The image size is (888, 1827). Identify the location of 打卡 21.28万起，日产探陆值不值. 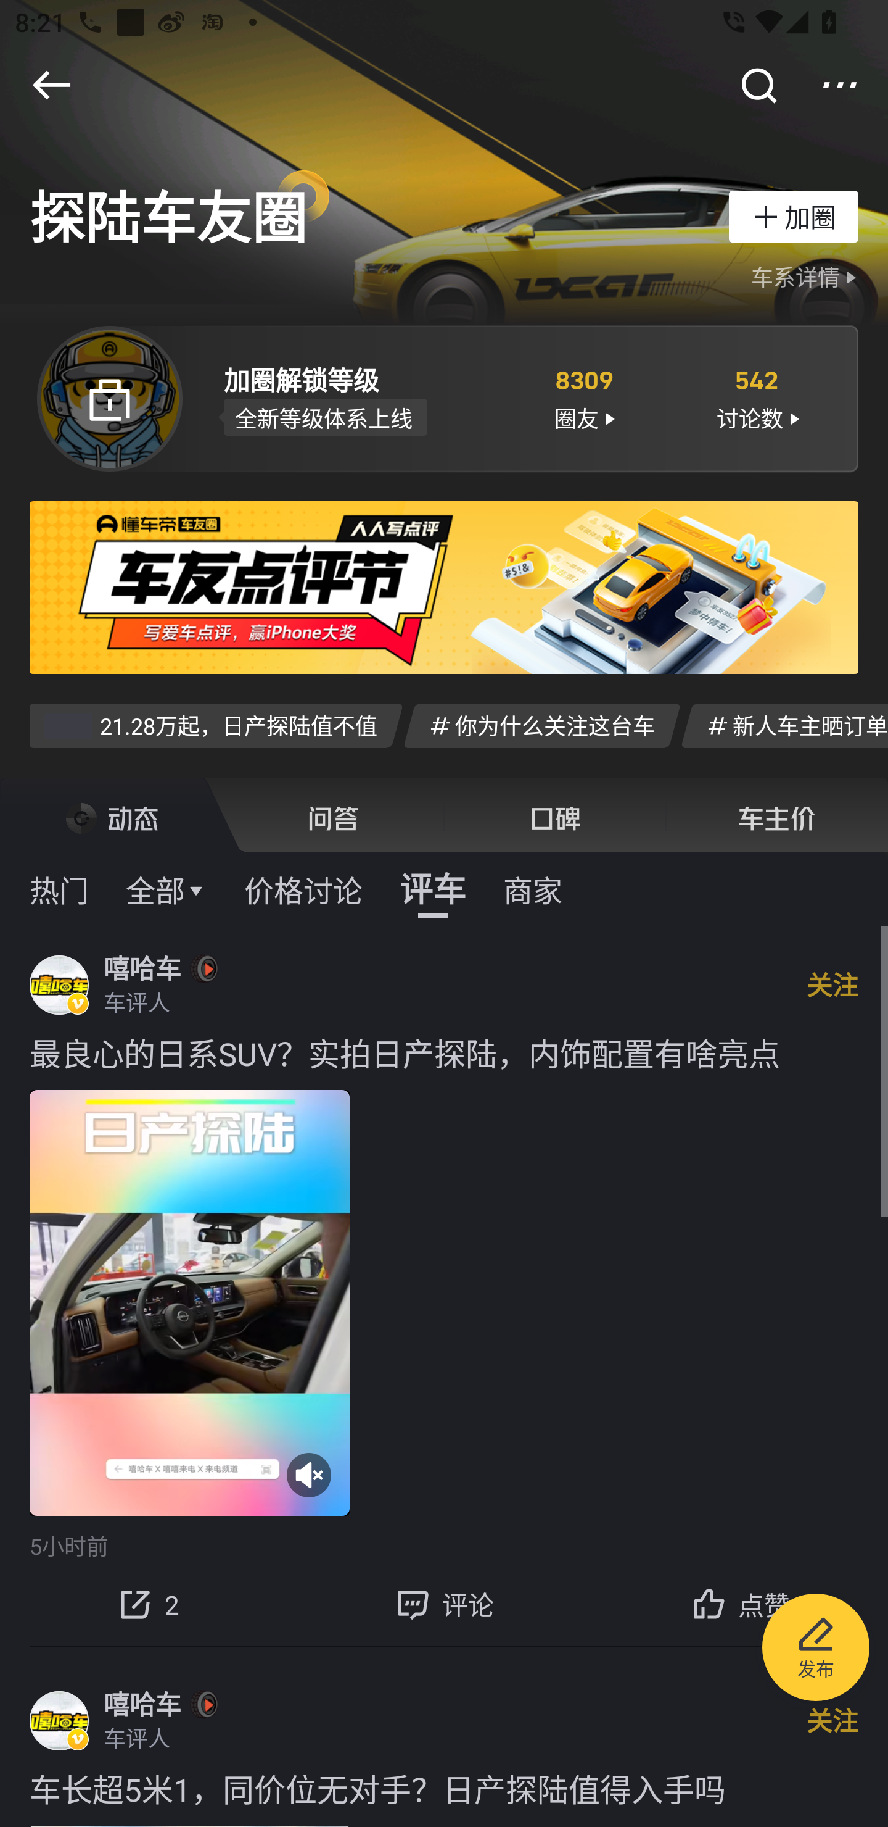
(216, 725).